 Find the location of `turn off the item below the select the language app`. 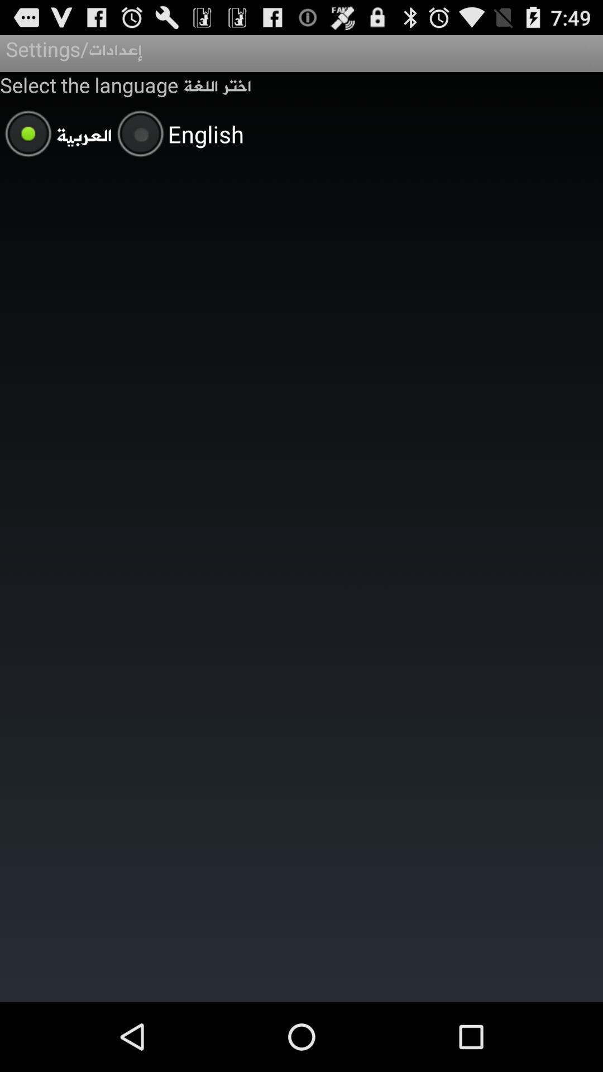

turn off the item below the select the language app is located at coordinates (178, 135).